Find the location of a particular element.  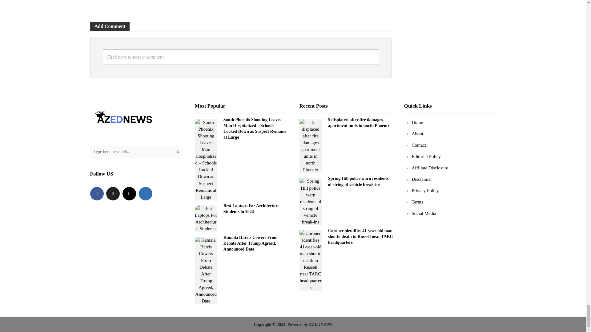

Linkedin is located at coordinates (146, 194).